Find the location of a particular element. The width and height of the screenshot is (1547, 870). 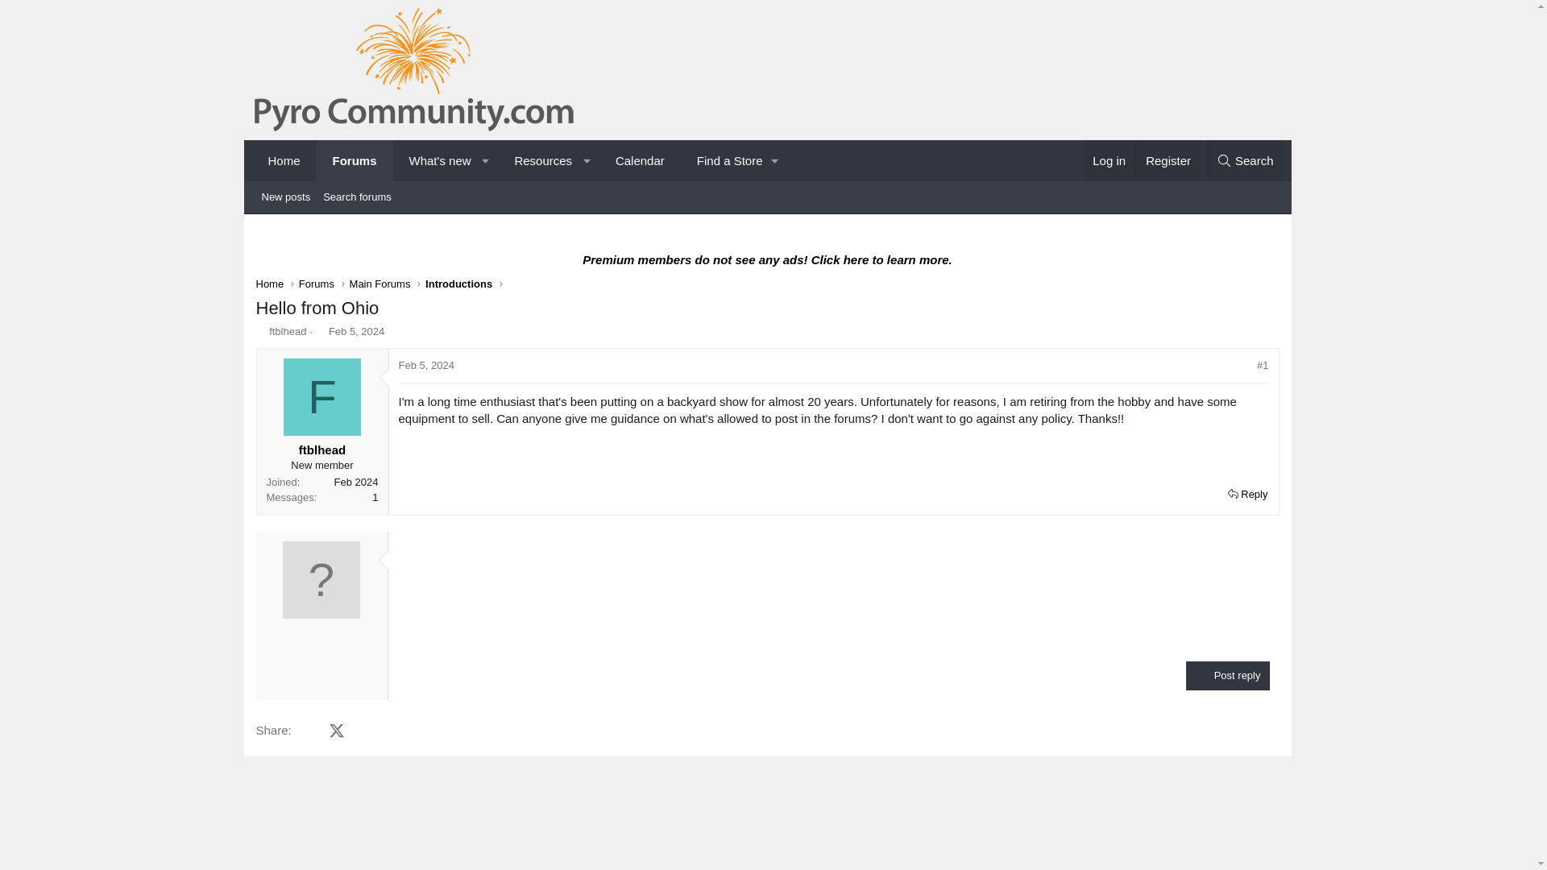

Log in is located at coordinates (355, 159).